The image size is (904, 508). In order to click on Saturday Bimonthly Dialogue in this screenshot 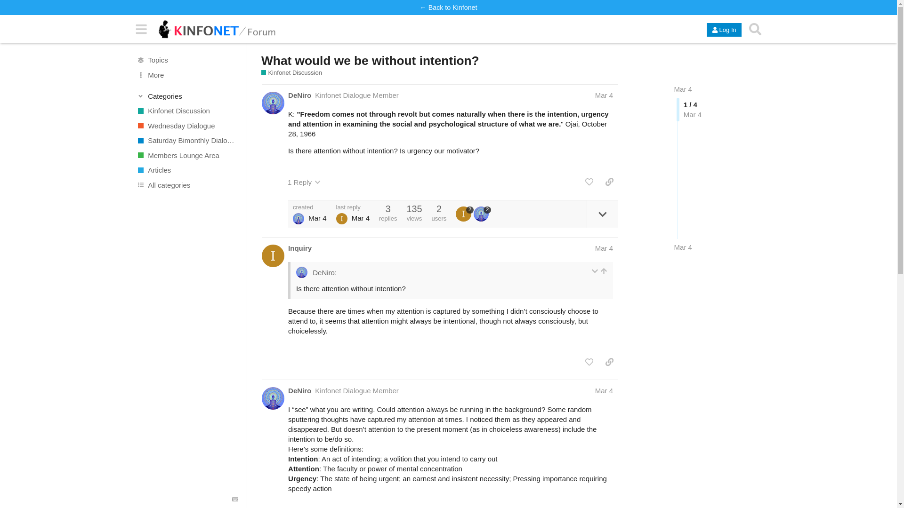, I will do `click(187, 140)`.